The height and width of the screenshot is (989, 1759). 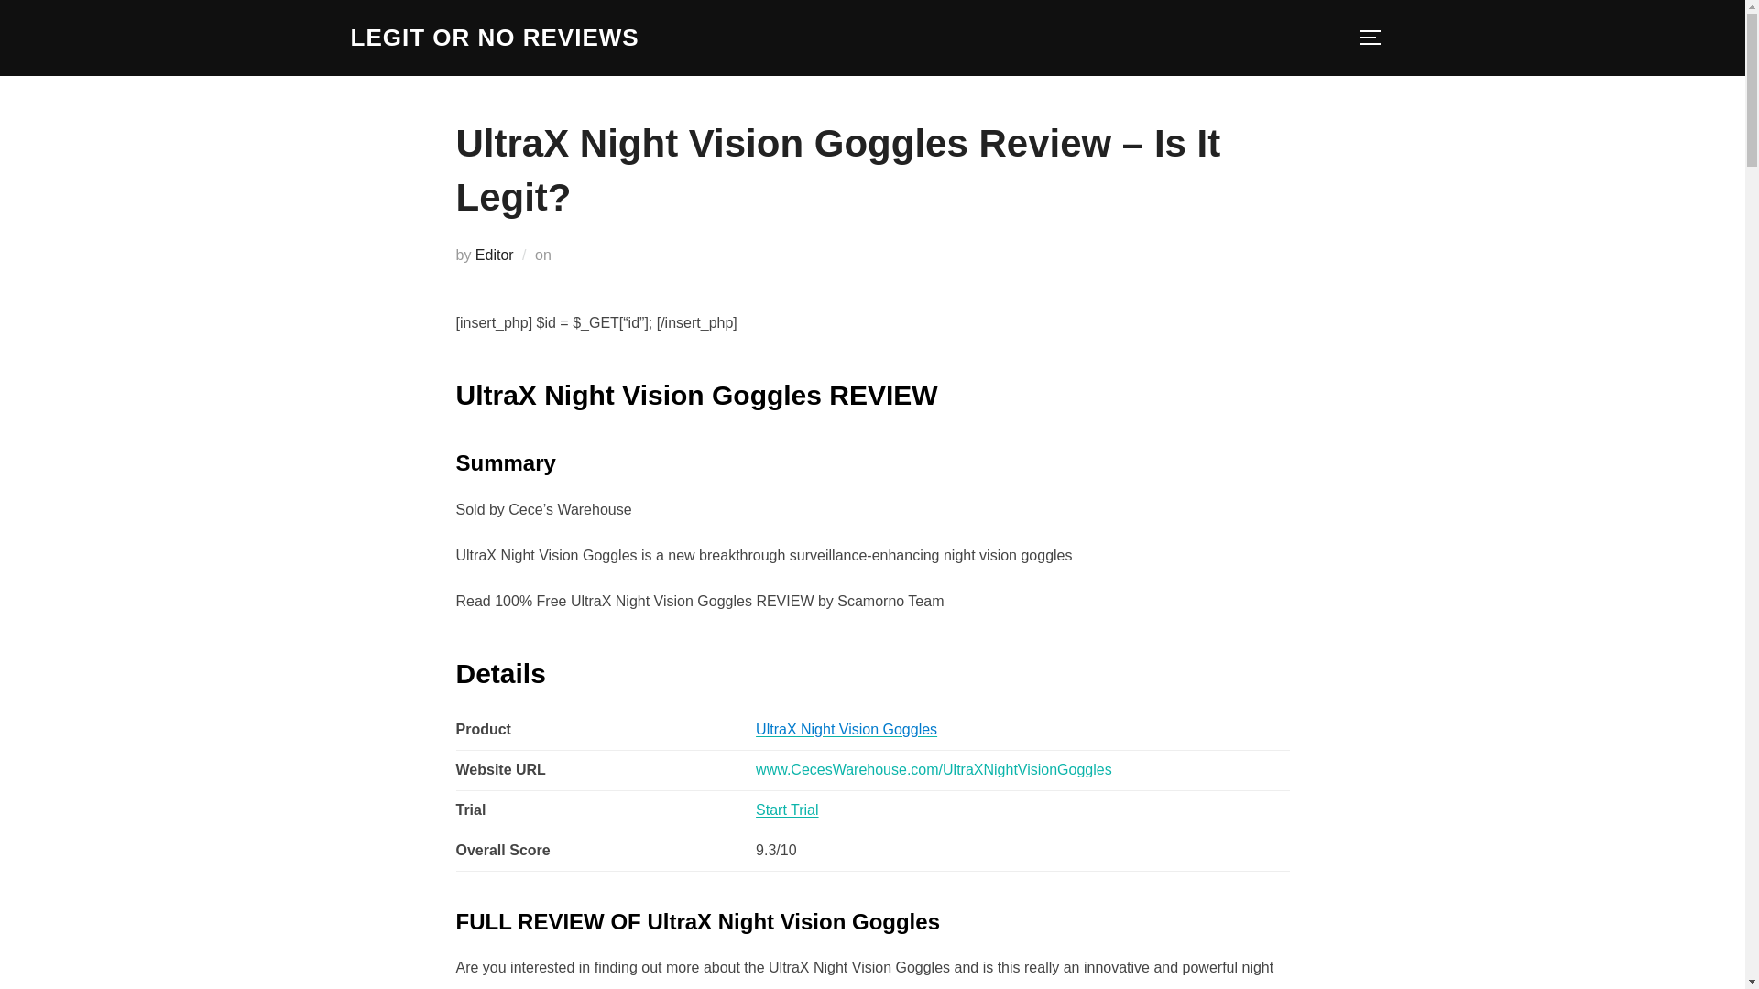 I want to click on LEGIT OR NO REVIEWS, so click(x=494, y=38).